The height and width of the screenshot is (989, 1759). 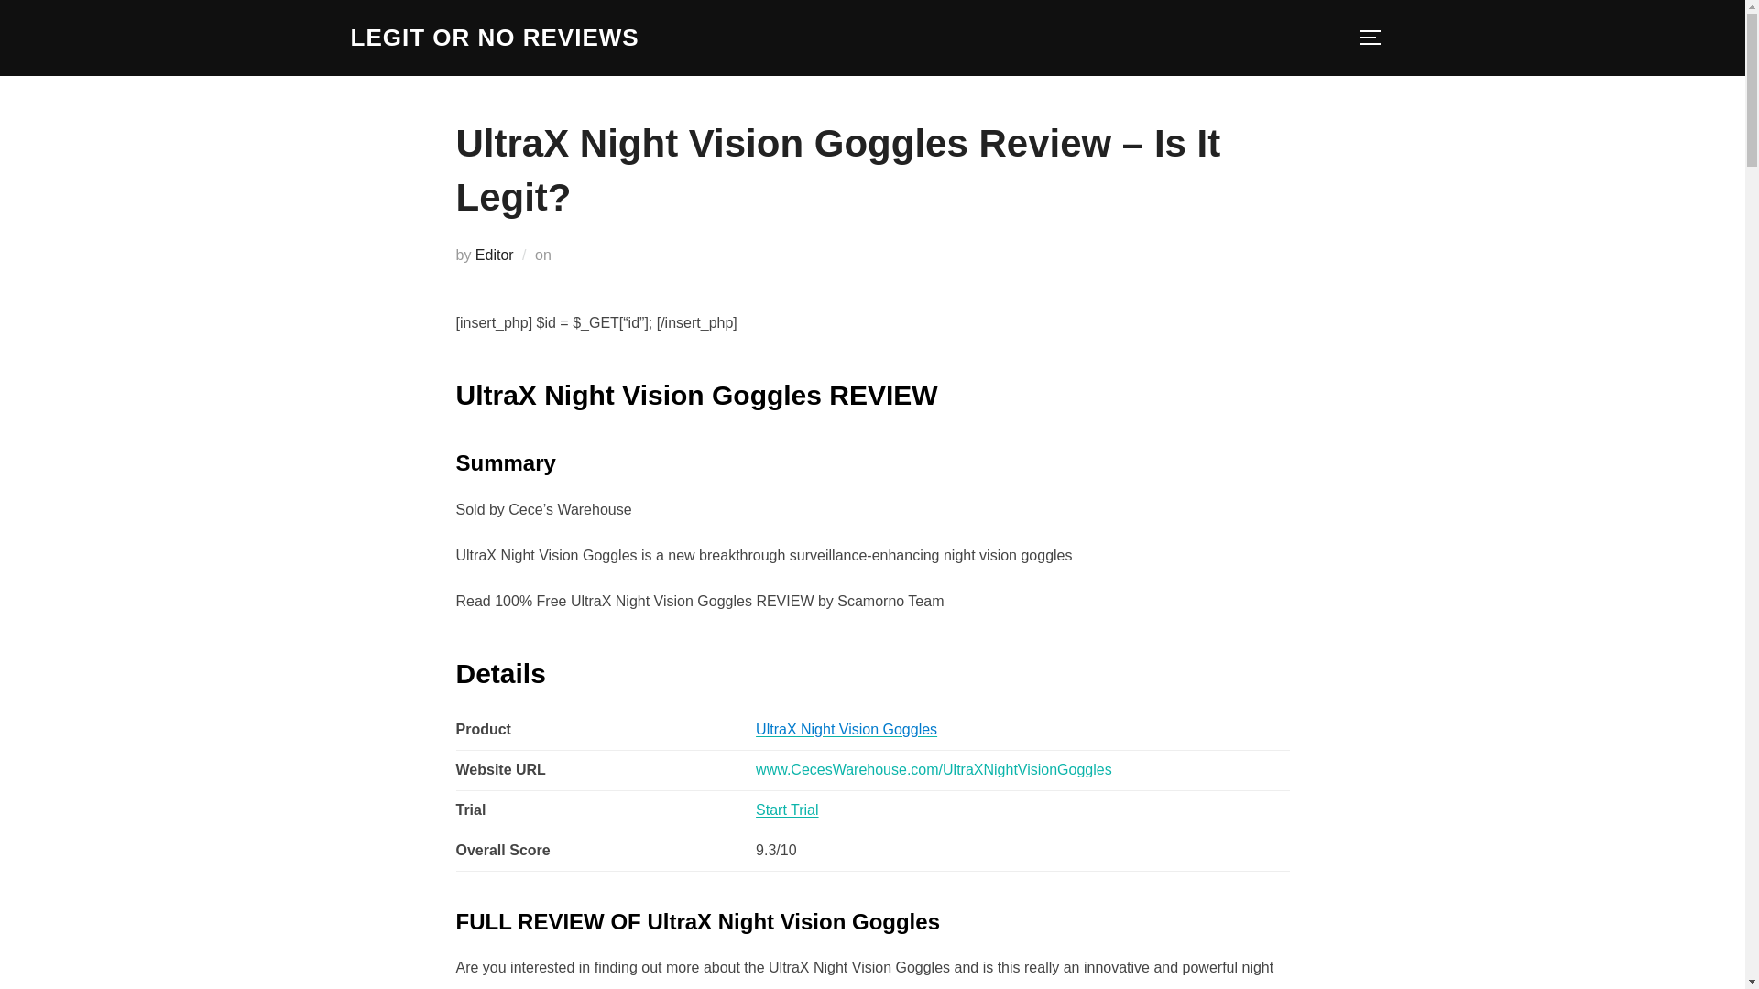 I want to click on LEGIT OR NO REVIEWS, so click(x=494, y=38).